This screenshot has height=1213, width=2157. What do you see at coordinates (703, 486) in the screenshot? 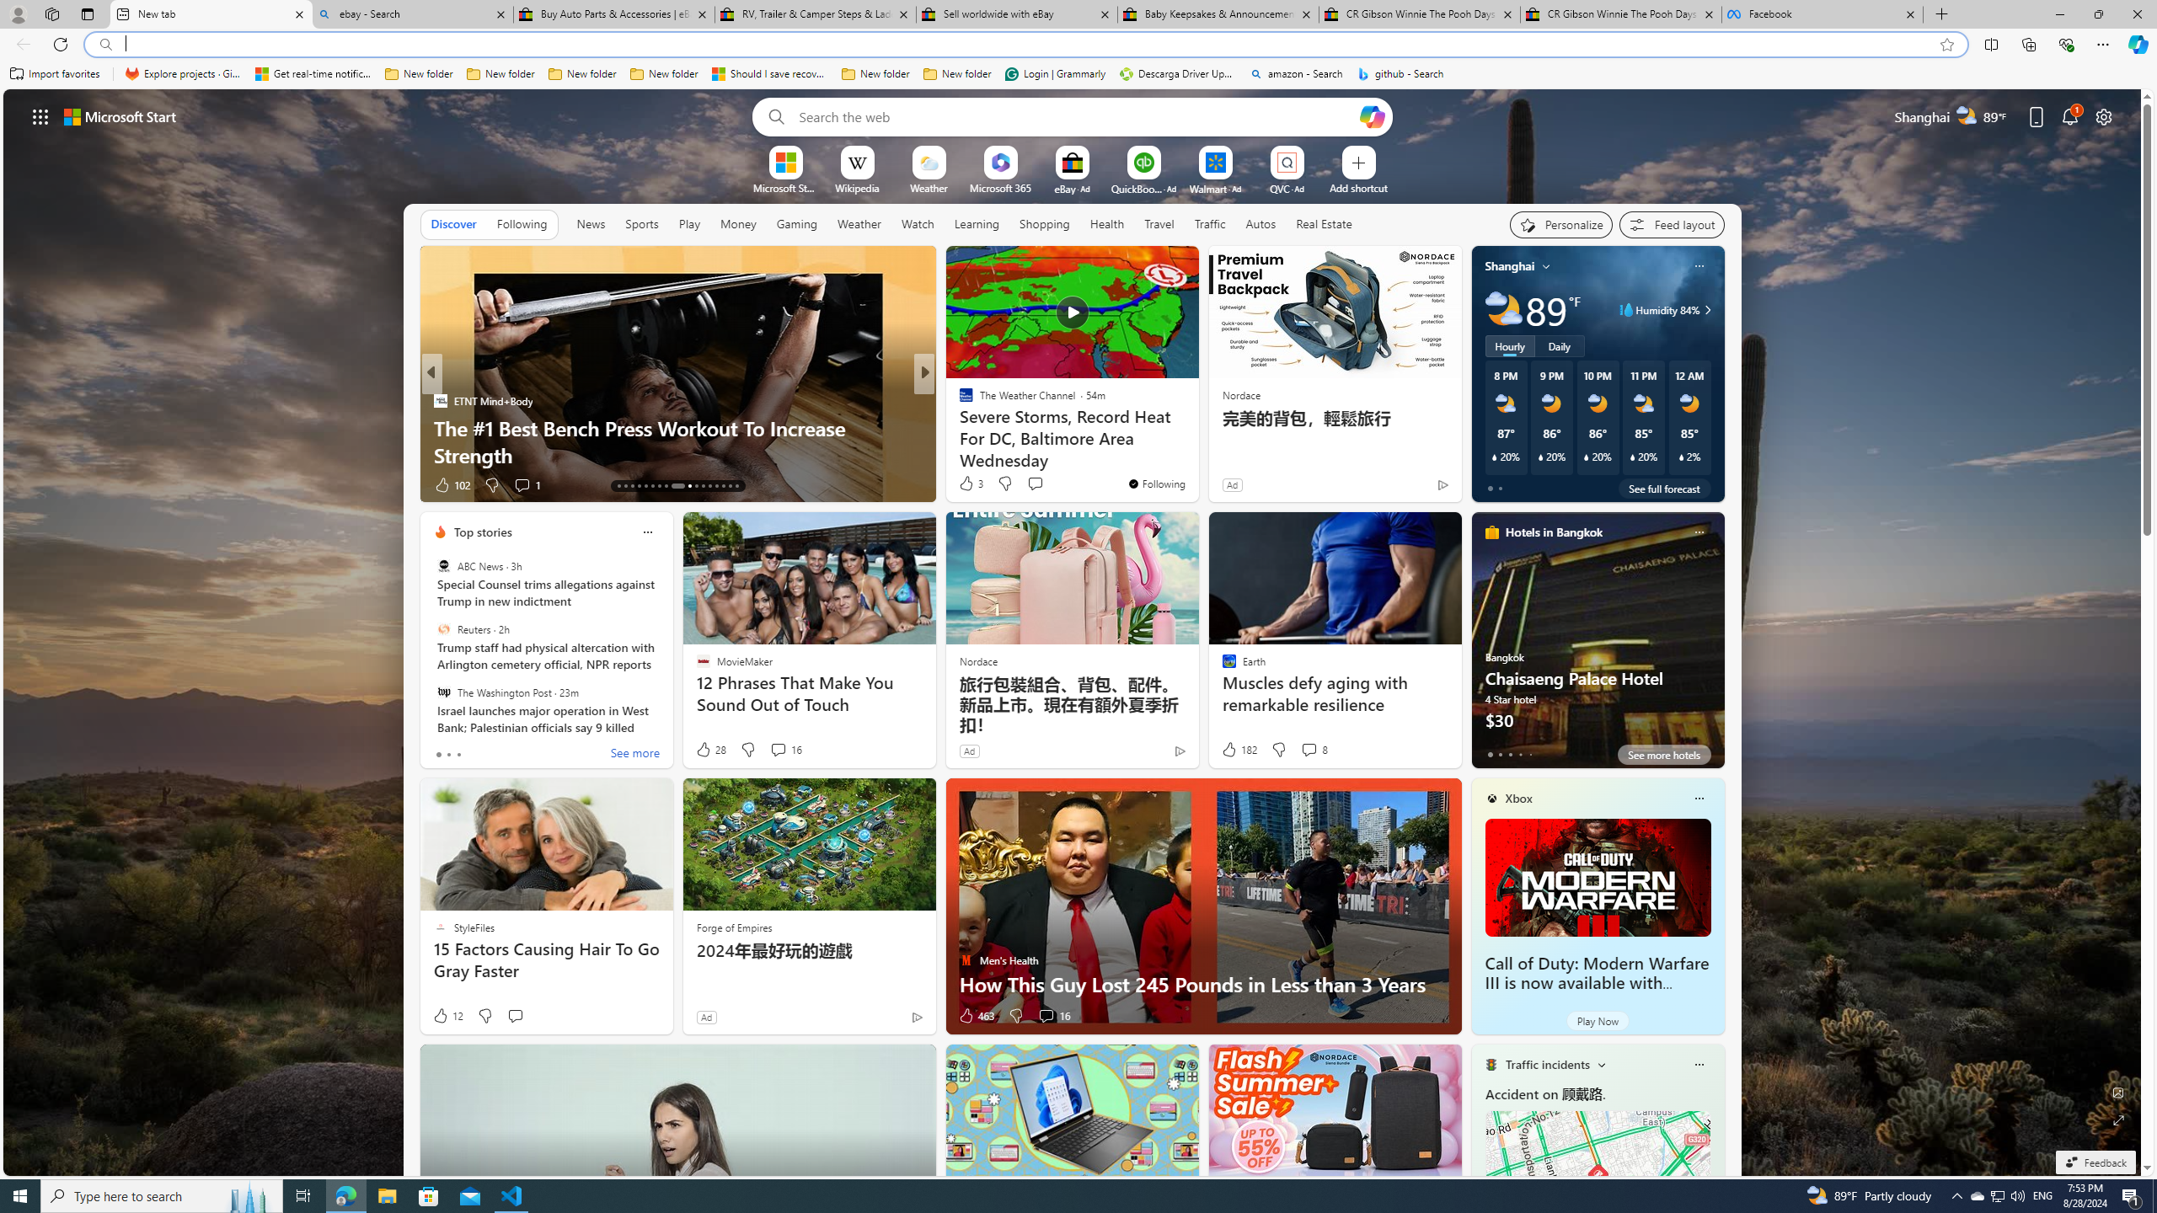
I see `AutomationID: tab-24` at bounding box center [703, 486].